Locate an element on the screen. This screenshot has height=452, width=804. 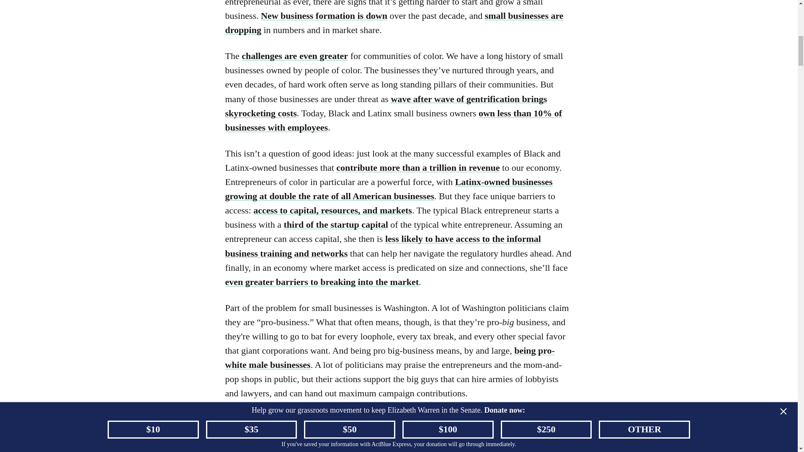
third of the startup capital is located at coordinates (335, 224).